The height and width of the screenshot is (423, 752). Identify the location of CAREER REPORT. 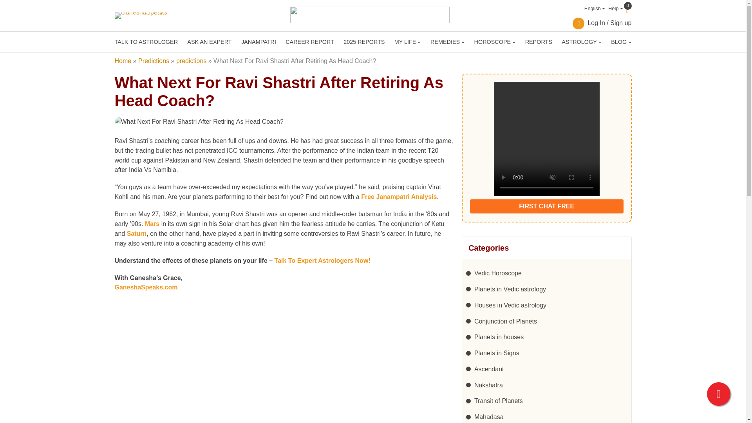
(309, 42).